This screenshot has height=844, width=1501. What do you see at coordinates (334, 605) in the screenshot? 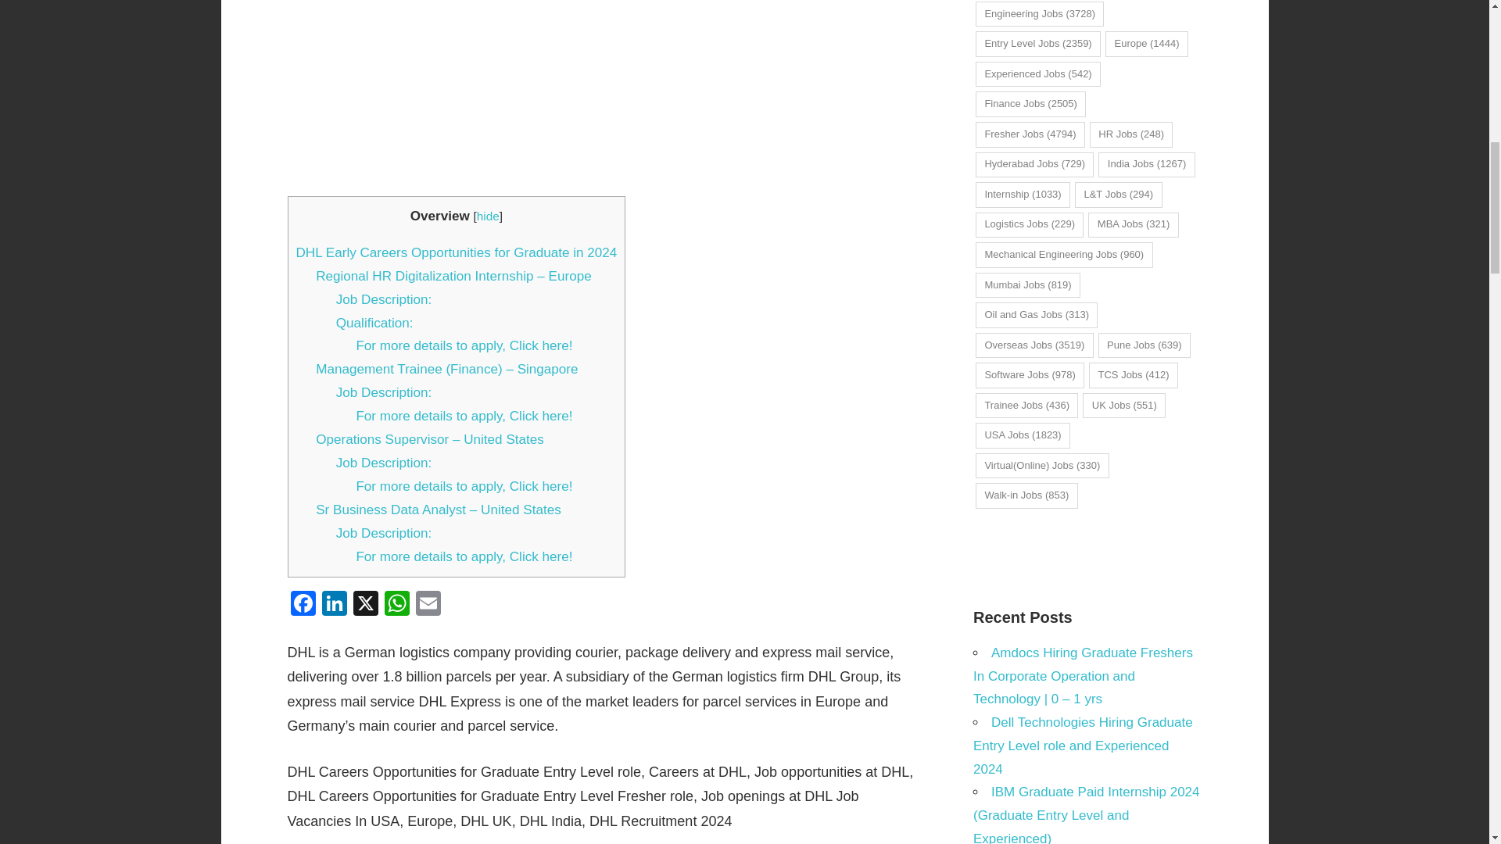
I see `LinkedIn` at bounding box center [334, 605].